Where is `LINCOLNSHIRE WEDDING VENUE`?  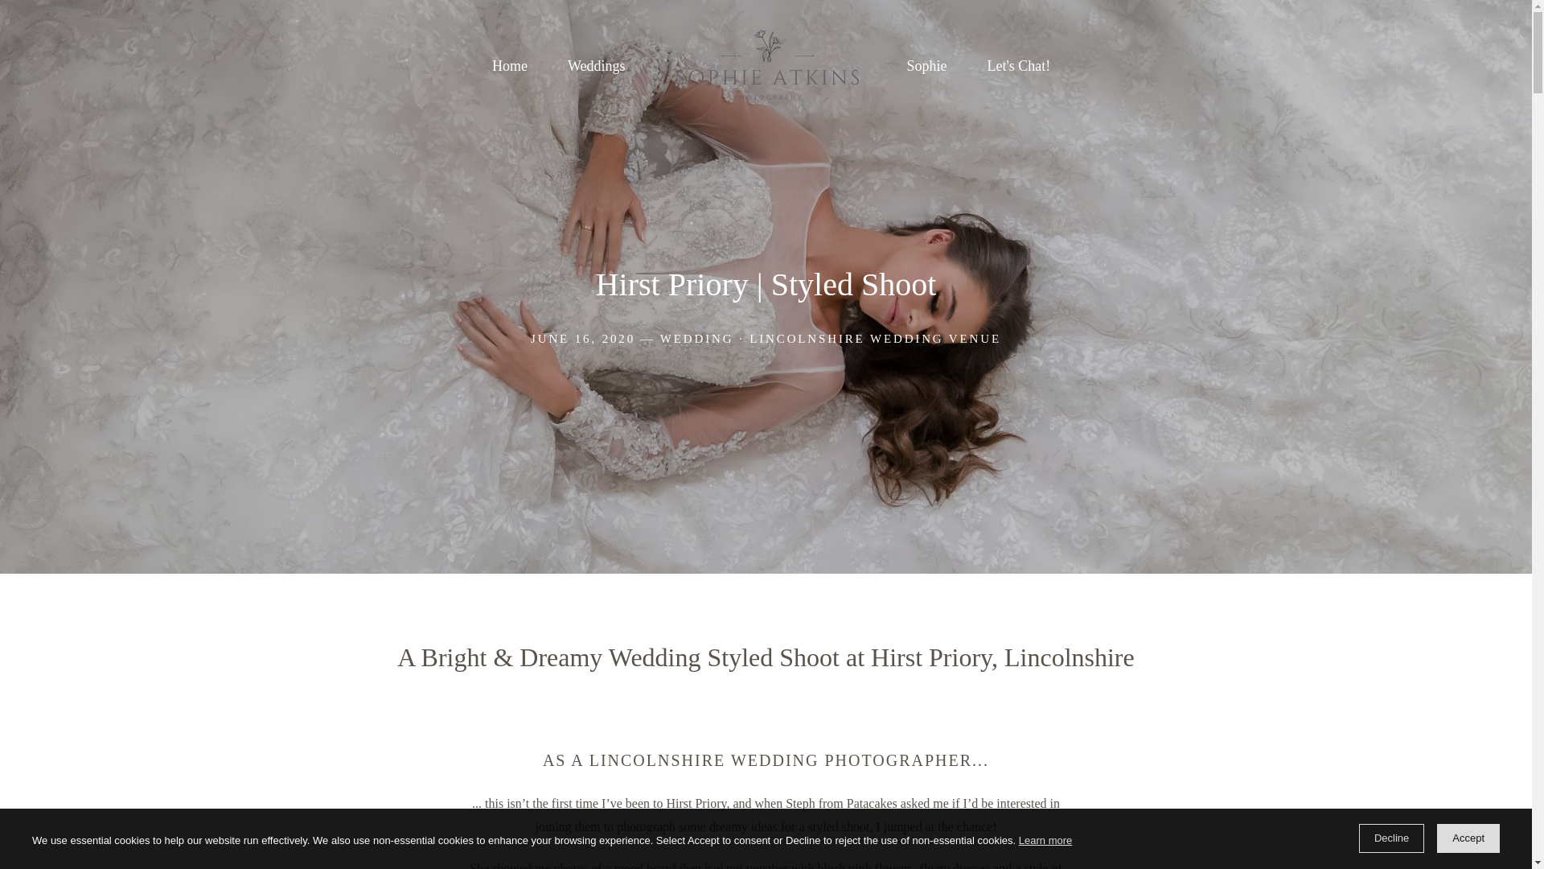 LINCOLNSHIRE WEDDING VENUE is located at coordinates (875, 337).